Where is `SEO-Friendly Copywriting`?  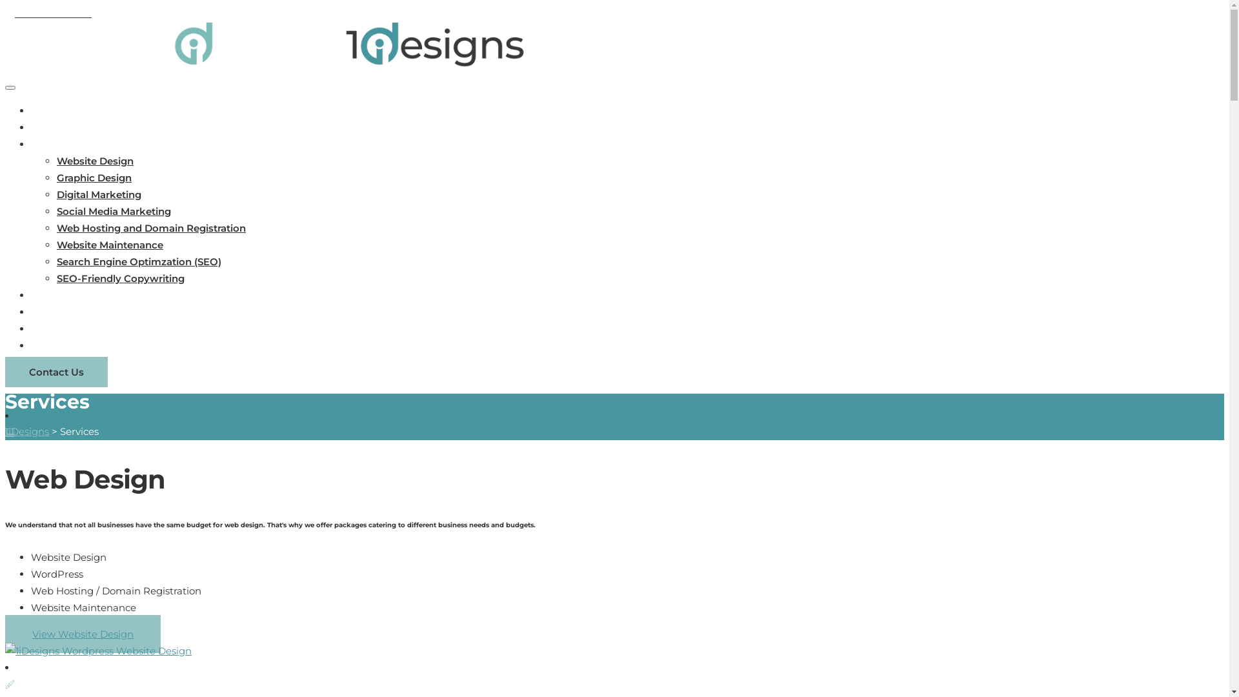
SEO-Friendly Copywriting is located at coordinates (121, 279).